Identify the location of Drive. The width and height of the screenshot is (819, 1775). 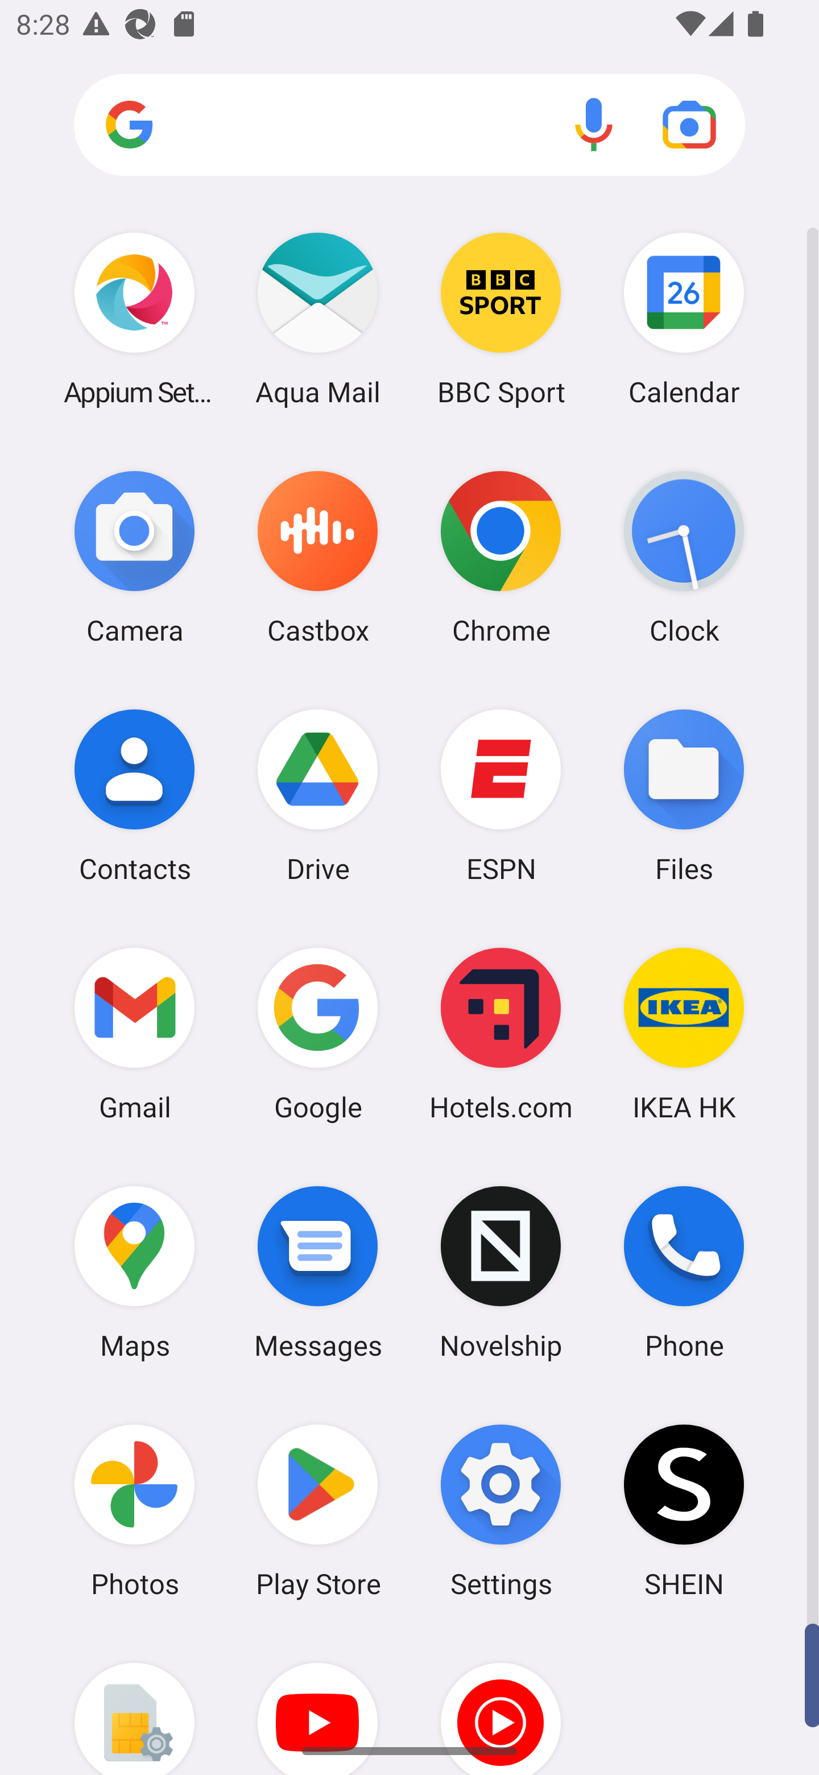
(317, 795).